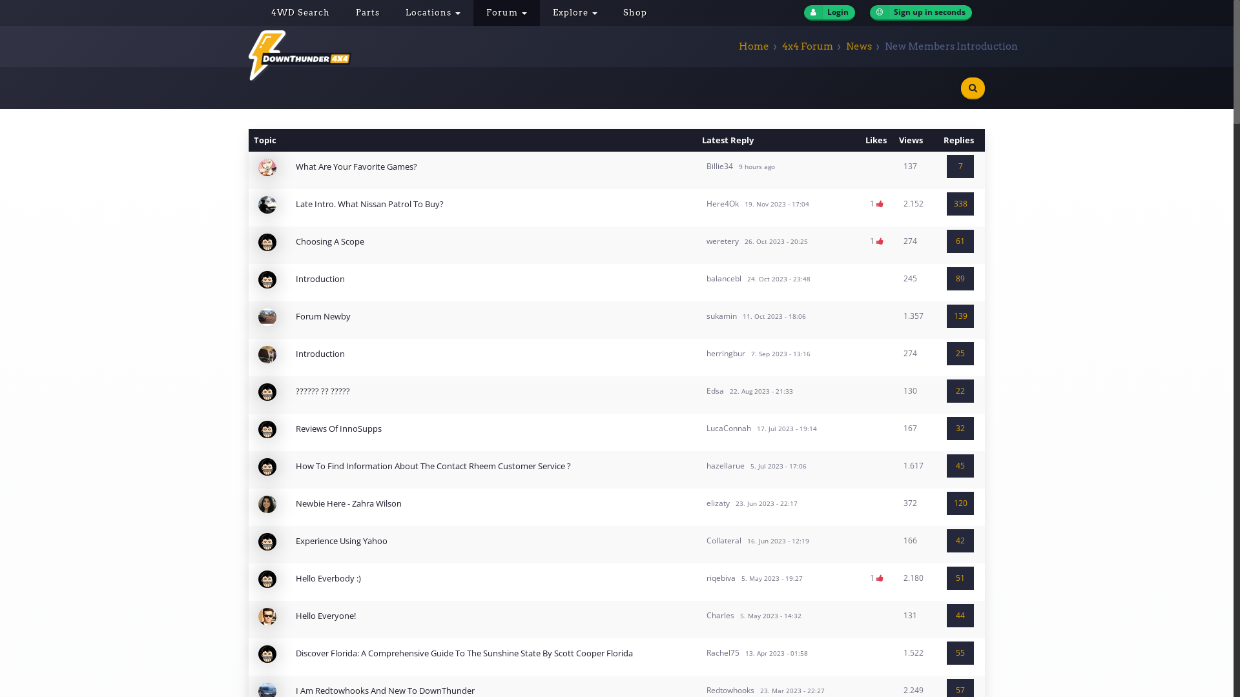 The width and height of the screenshot is (1240, 697). Describe the element at coordinates (328, 578) in the screenshot. I see `Hello Everbody :)` at that location.